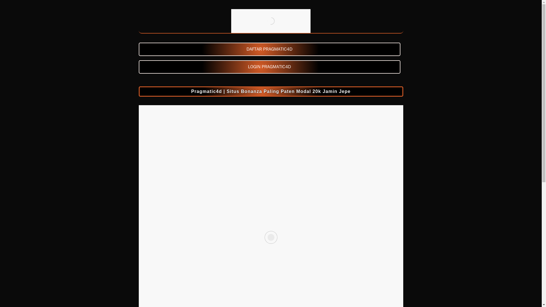  What do you see at coordinates (271, 67) in the screenshot?
I see `LOGIN PRAGMATIC4D` at bounding box center [271, 67].